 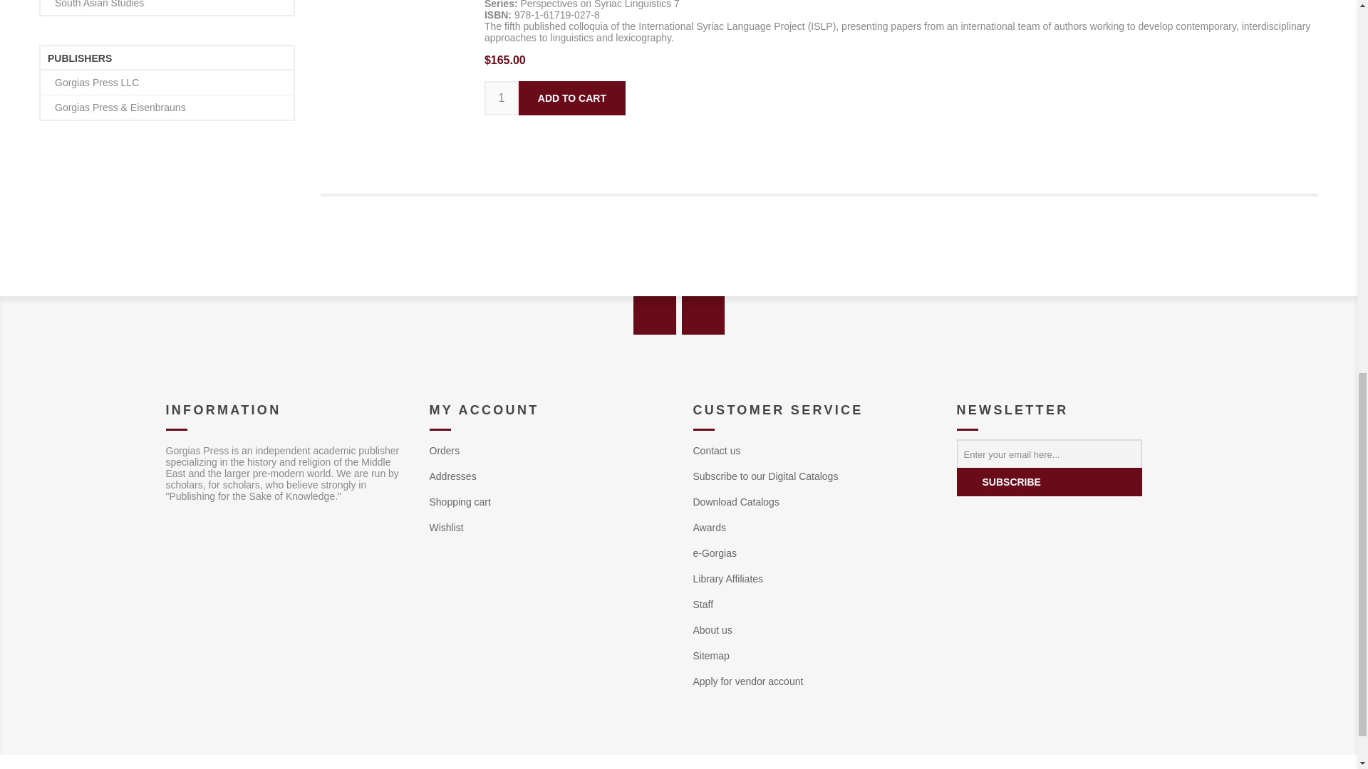 I want to click on 1, so click(x=501, y=98).